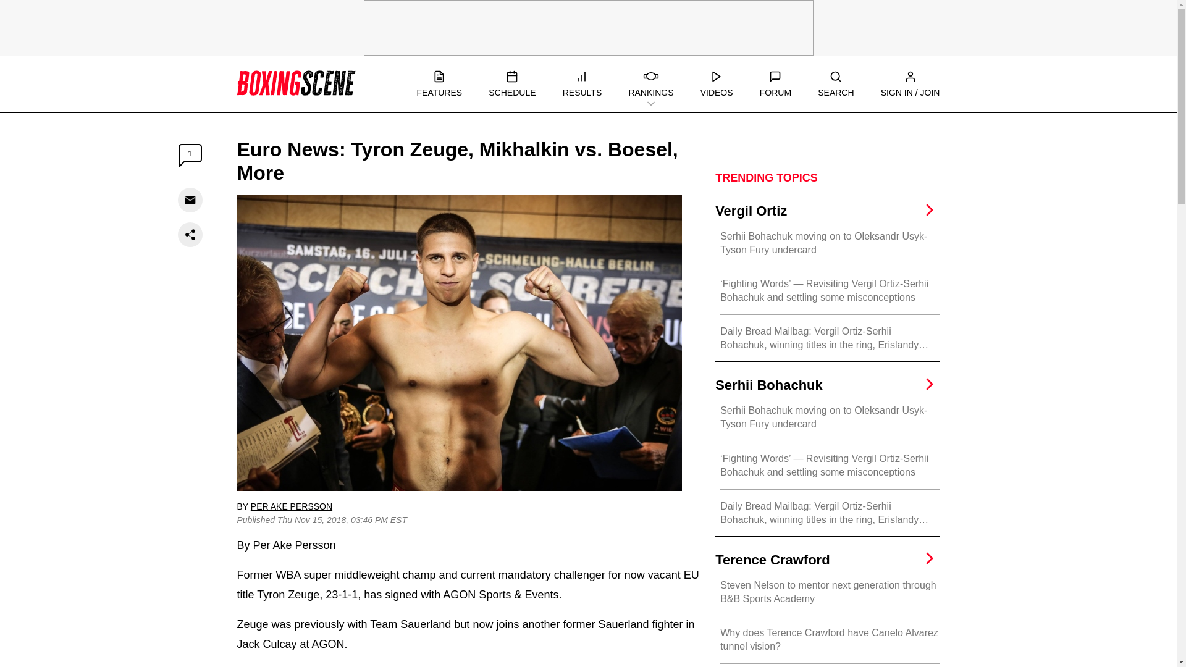 The width and height of the screenshot is (1186, 667). Describe the element at coordinates (651, 84) in the screenshot. I see `RANKINGS` at that location.